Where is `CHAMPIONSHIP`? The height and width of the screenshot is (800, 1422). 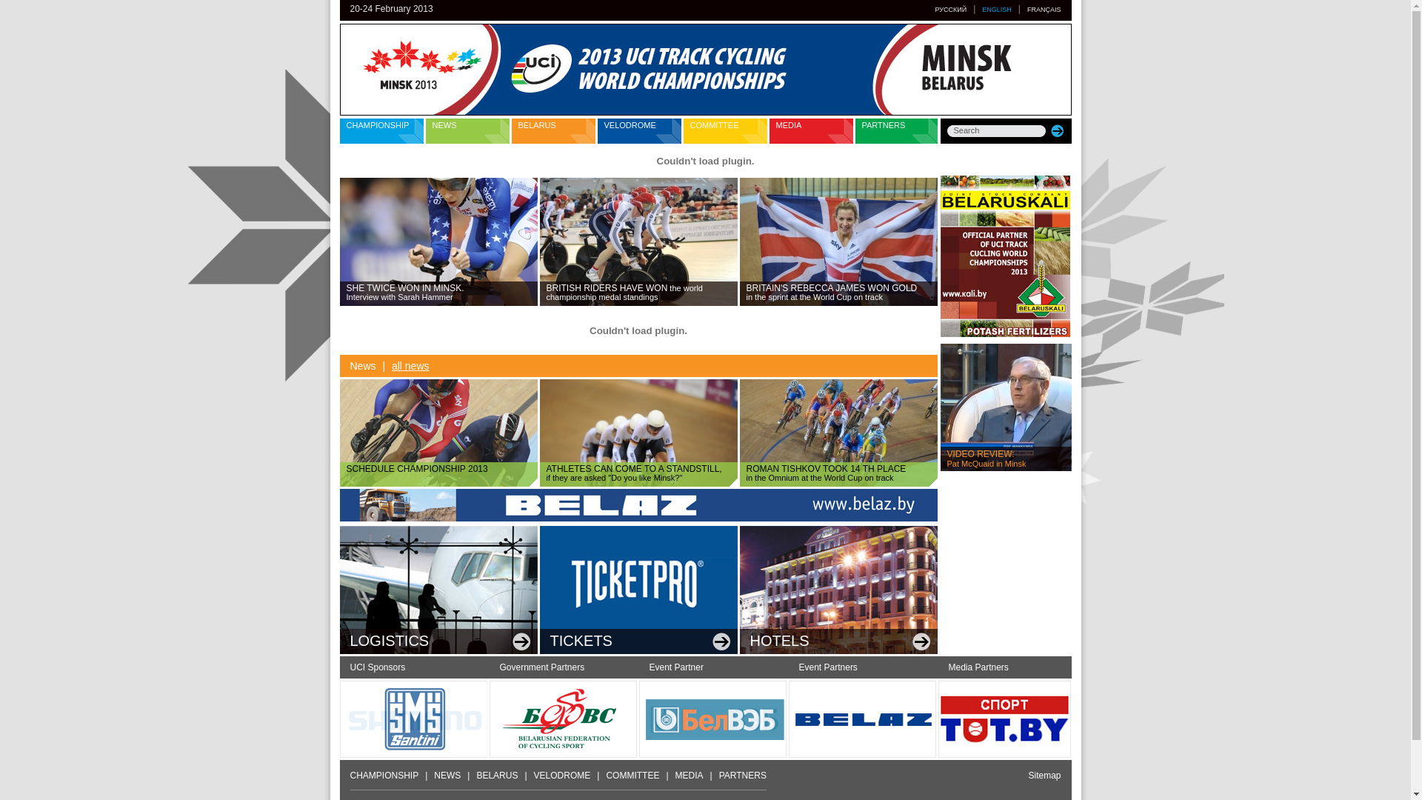
CHAMPIONSHIP is located at coordinates (384, 776).